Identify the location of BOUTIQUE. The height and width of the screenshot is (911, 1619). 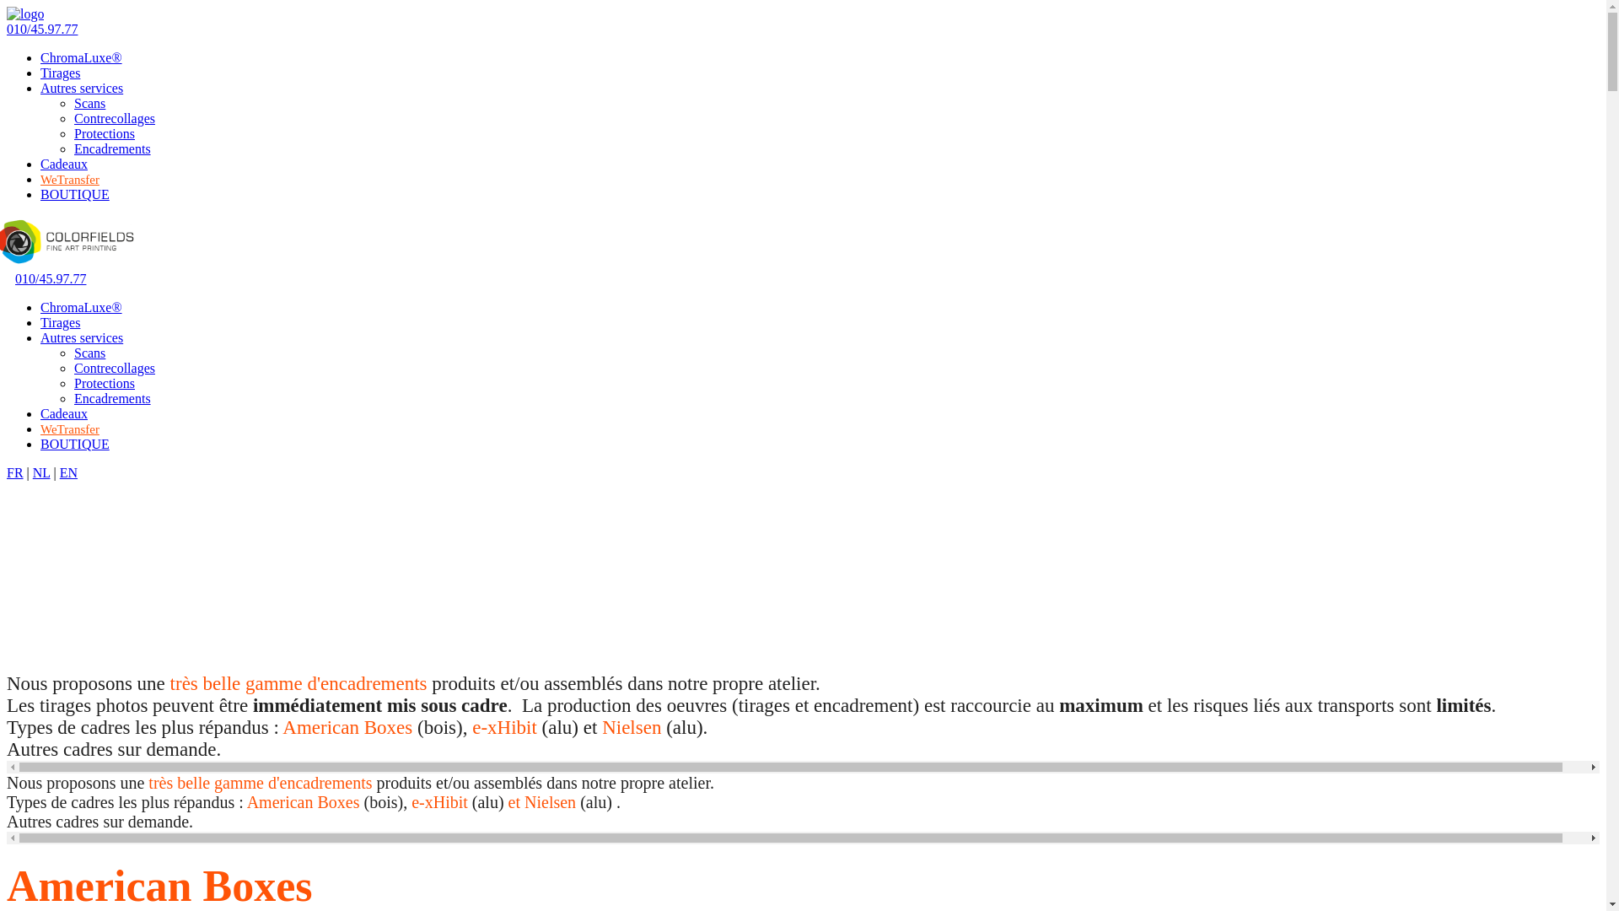
(75, 444).